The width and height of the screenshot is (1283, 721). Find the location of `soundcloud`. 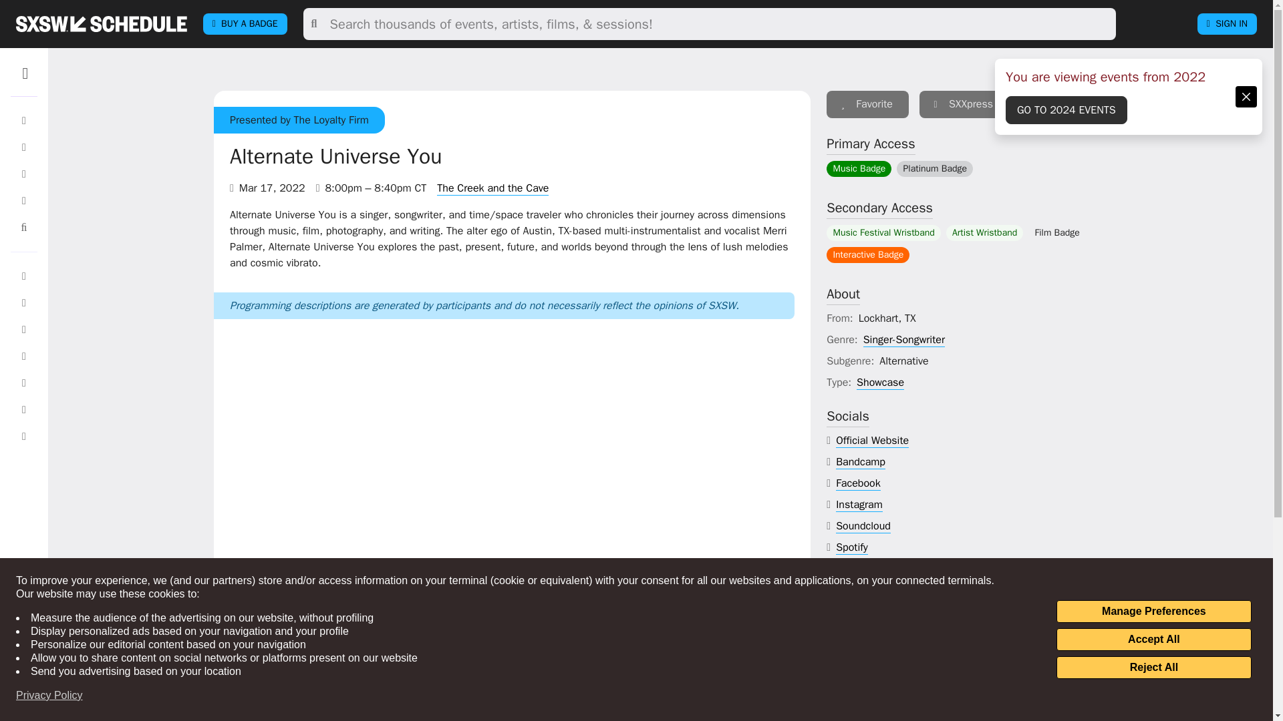

soundcloud is located at coordinates (863, 526).